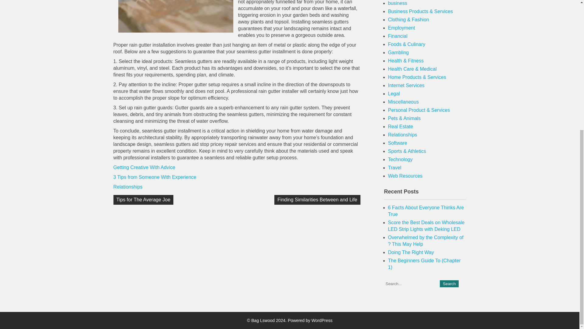 The height and width of the screenshot is (329, 584). I want to click on Legal, so click(394, 94).